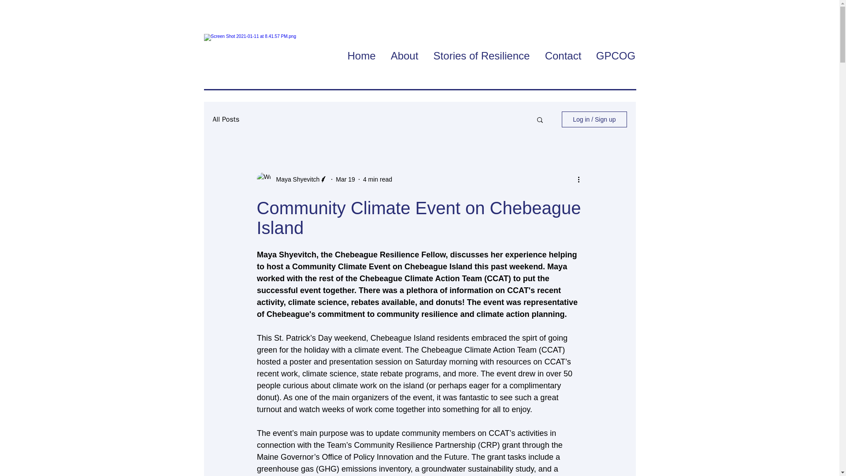  Describe the element at coordinates (345, 179) in the screenshot. I see `Mar 19` at that location.